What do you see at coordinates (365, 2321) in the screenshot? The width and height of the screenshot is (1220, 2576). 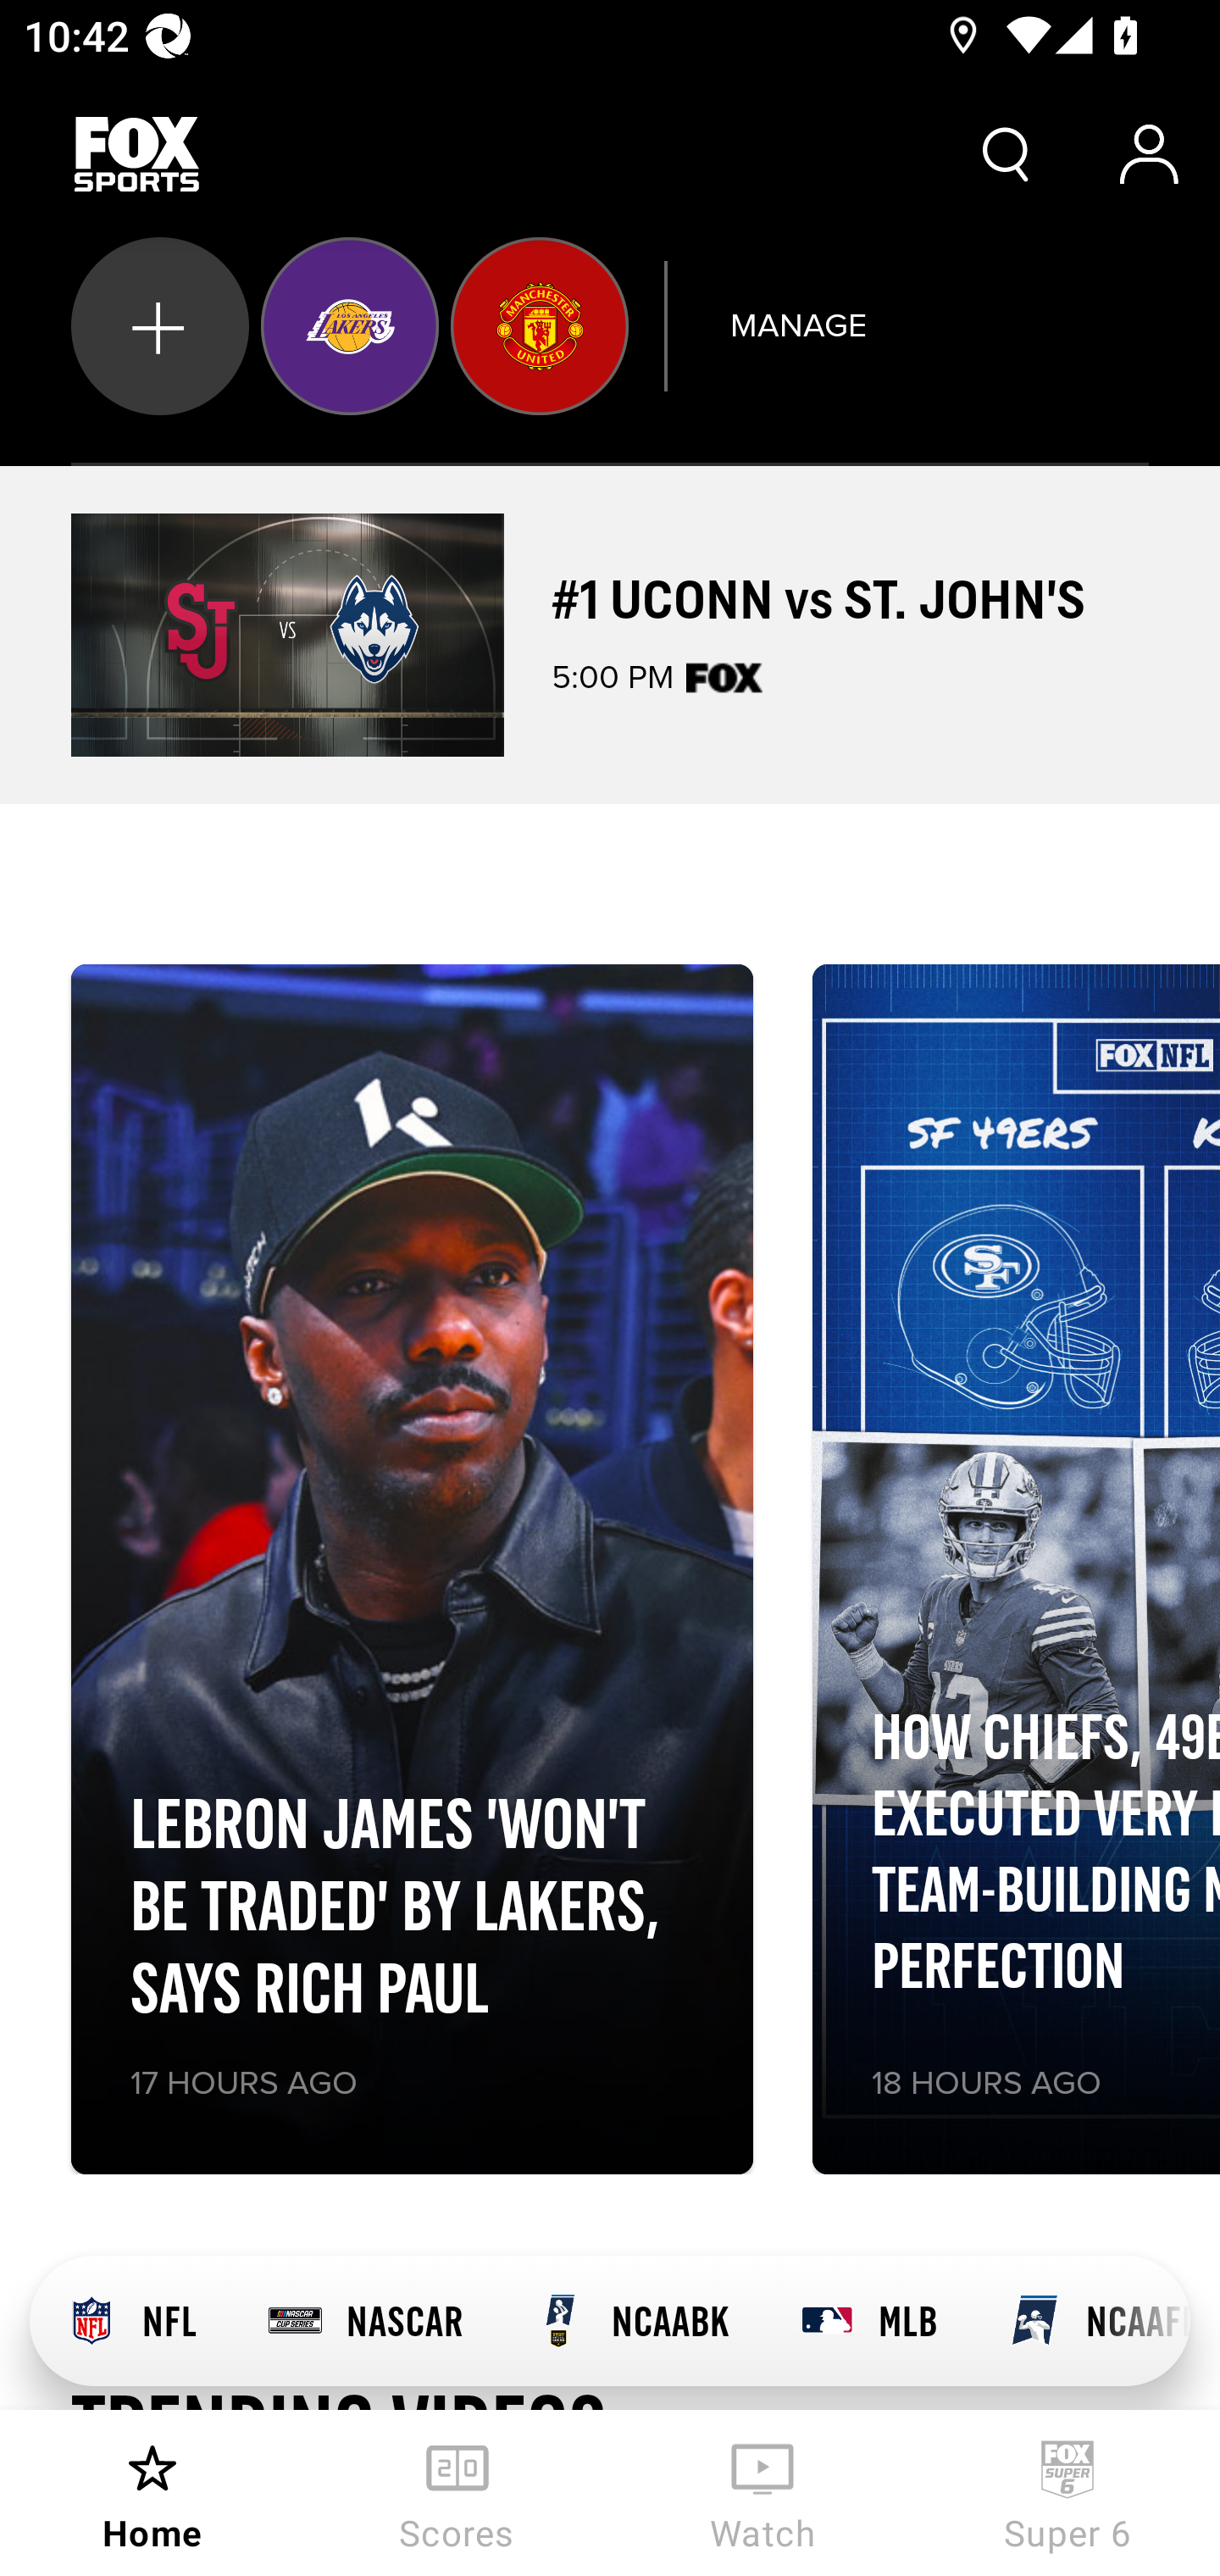 I see `NASCAR` at bounding box center [365, 2321].